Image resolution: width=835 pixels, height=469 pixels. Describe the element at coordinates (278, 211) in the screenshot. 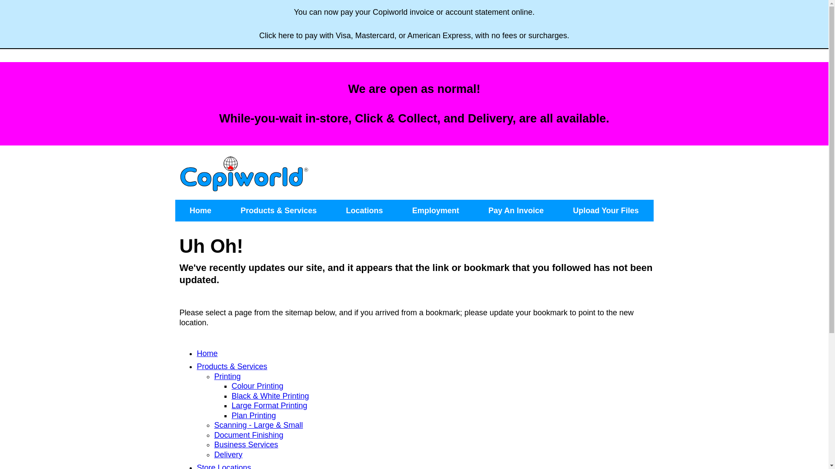

I see `Products & Services` at that location.